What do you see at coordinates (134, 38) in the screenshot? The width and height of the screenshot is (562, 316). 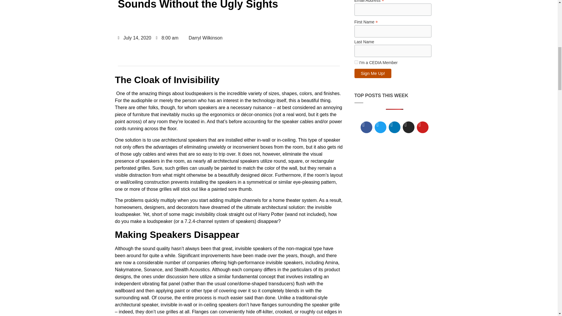 I see `July 14, 2020` at bounding box center [134, 38].